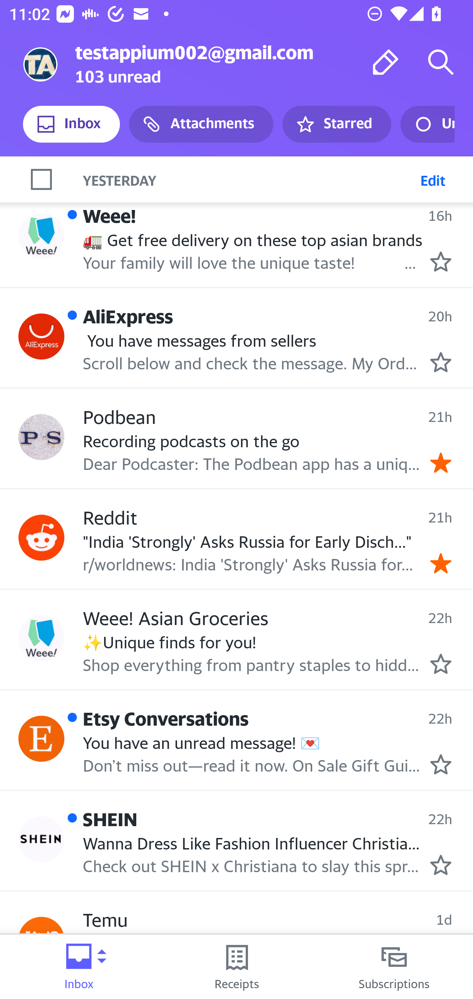 The image size is (473, 999). I want to click on Remove star., so click(441, 463).